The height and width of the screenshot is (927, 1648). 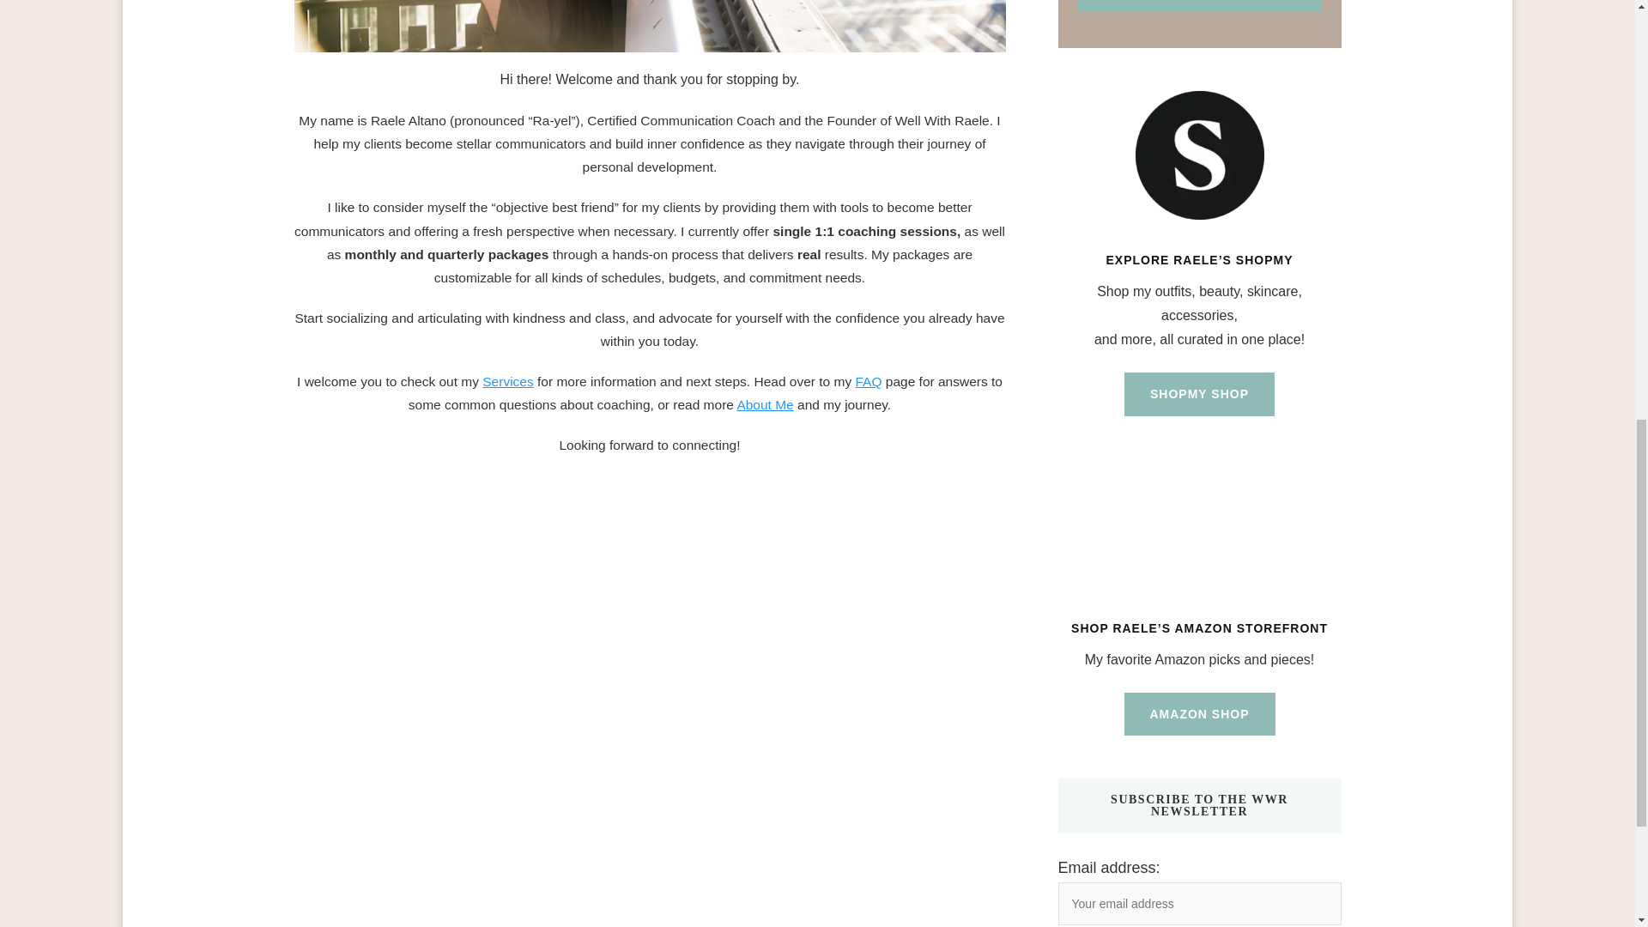 What do you see at coordinates (507, 381) in the screenshot?
I see `Services` at bounding box center [507, 381].